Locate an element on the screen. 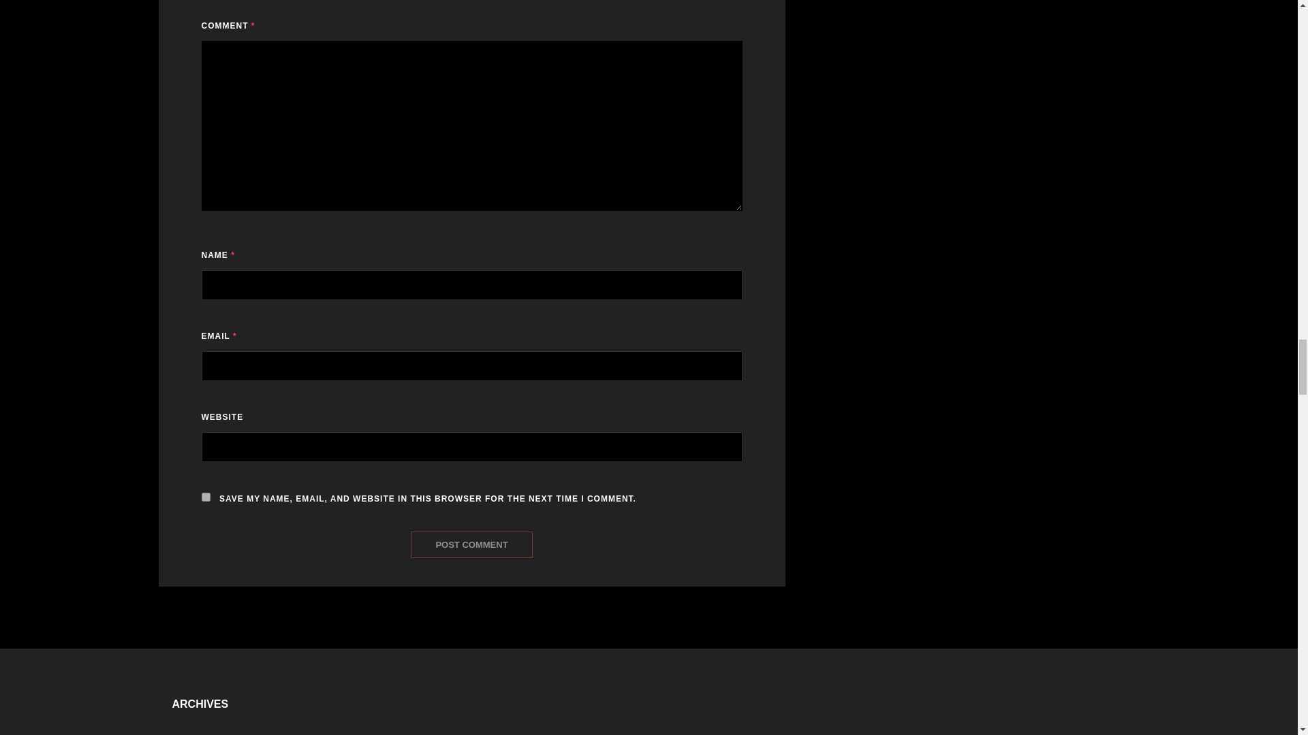  Post Comment is located at coordinates (471, 544).